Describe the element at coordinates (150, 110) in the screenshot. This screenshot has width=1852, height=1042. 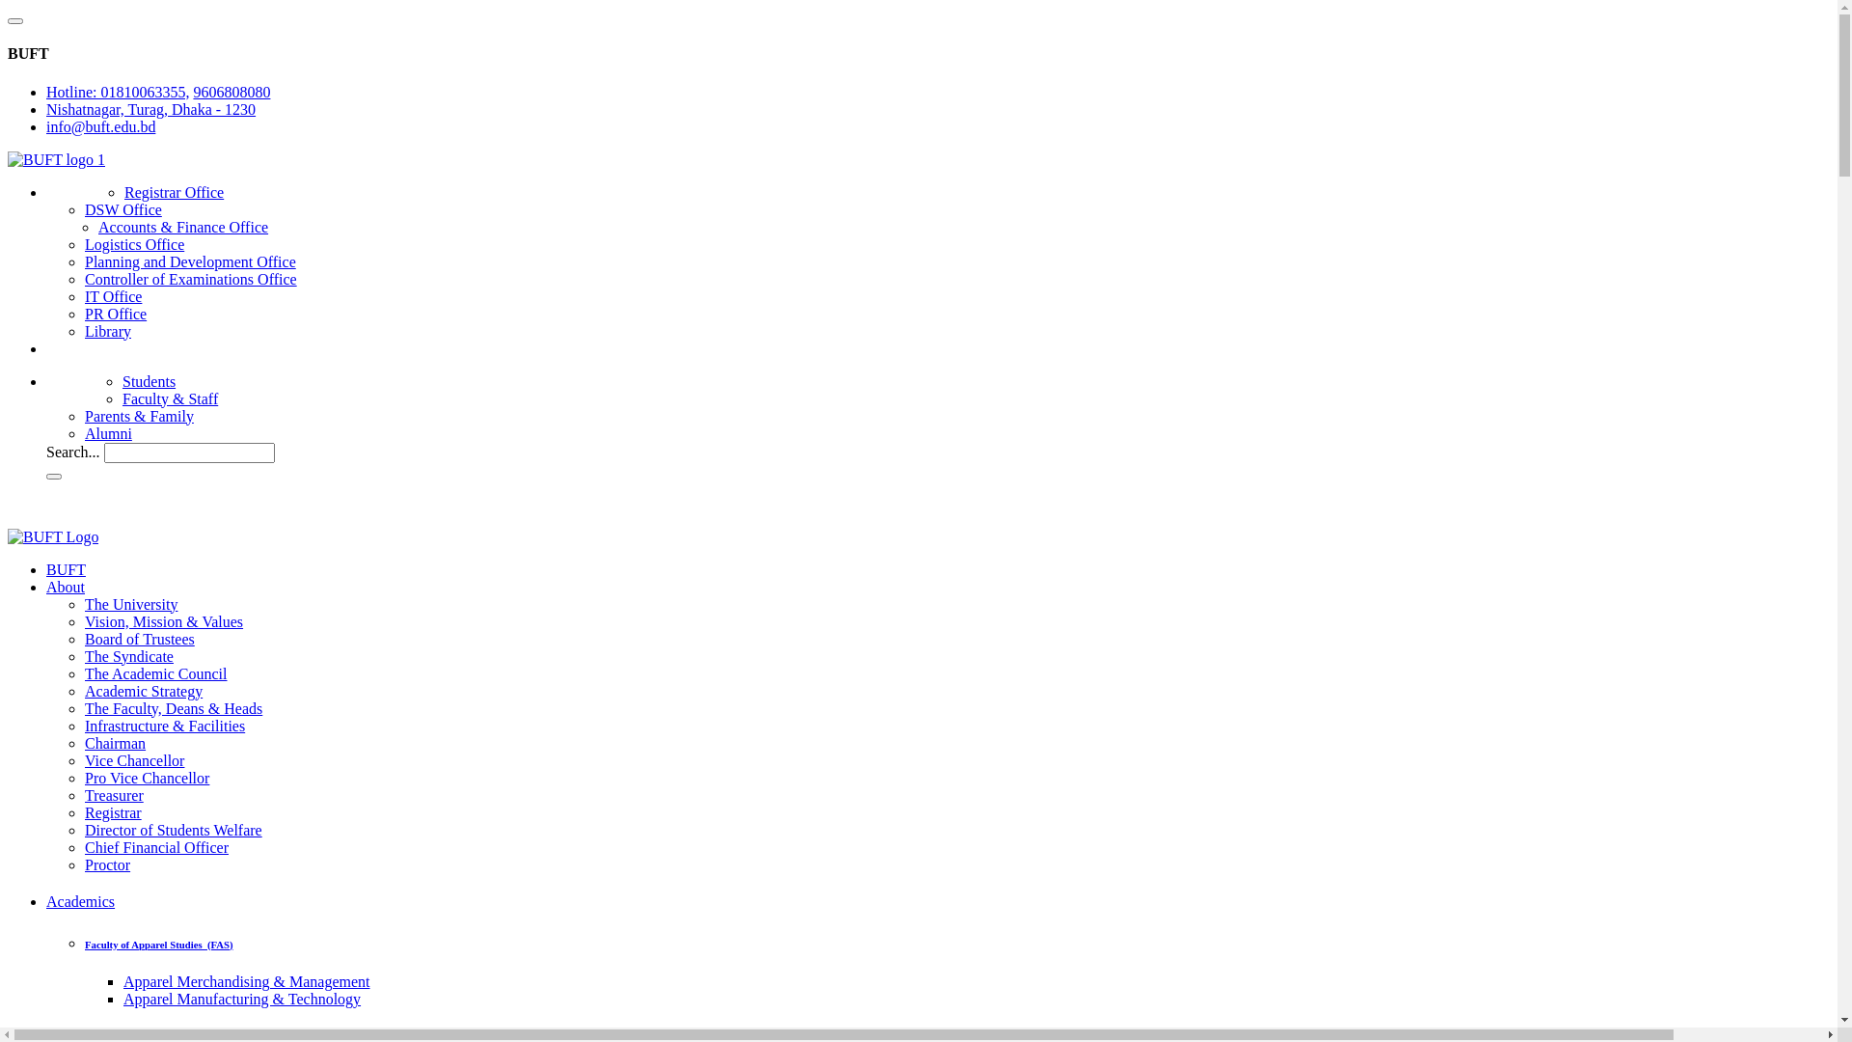
I see `Nishatnagar, Turag, Dhaka - 1230` at that location.